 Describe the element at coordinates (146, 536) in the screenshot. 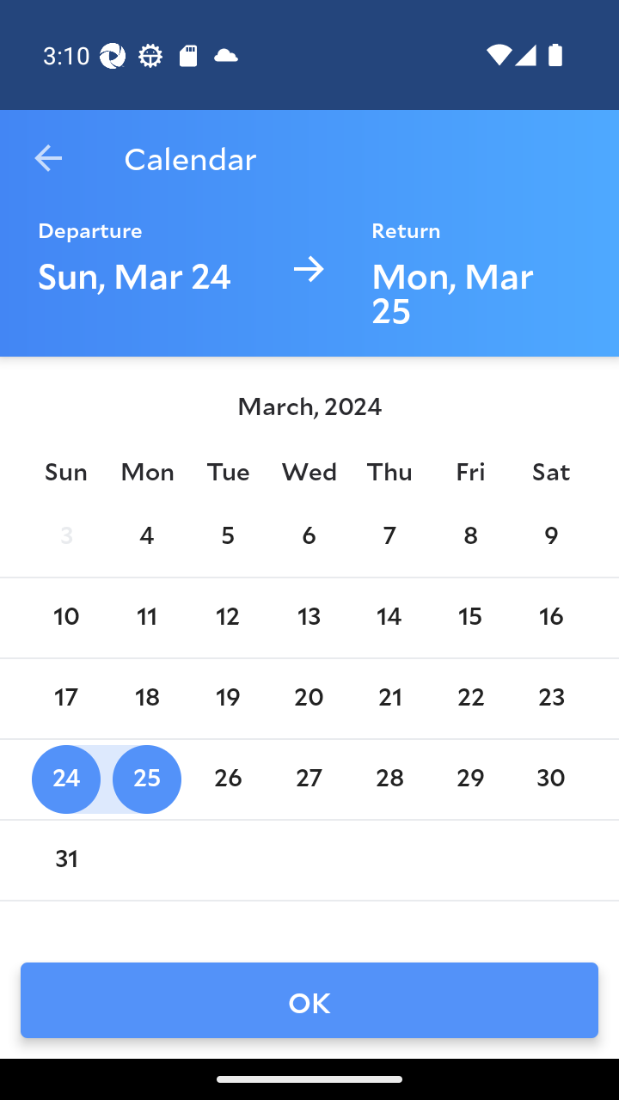

I see `4` at that location.